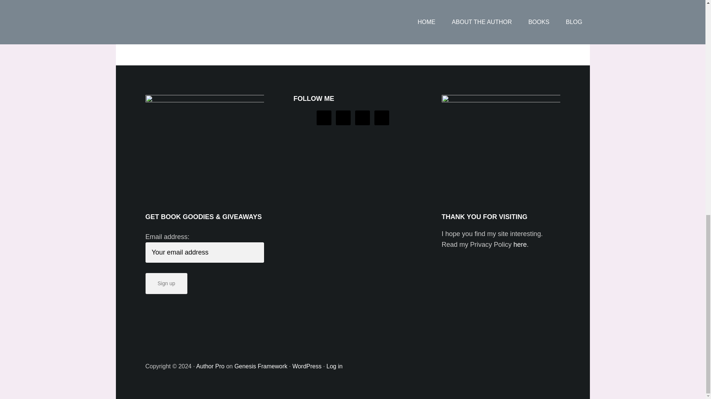 This screenshot has width=711, height=399. What do you see at coordinates (247, 1) in the screenshot?
I see `Share by email` at bounding box center [247, 1].